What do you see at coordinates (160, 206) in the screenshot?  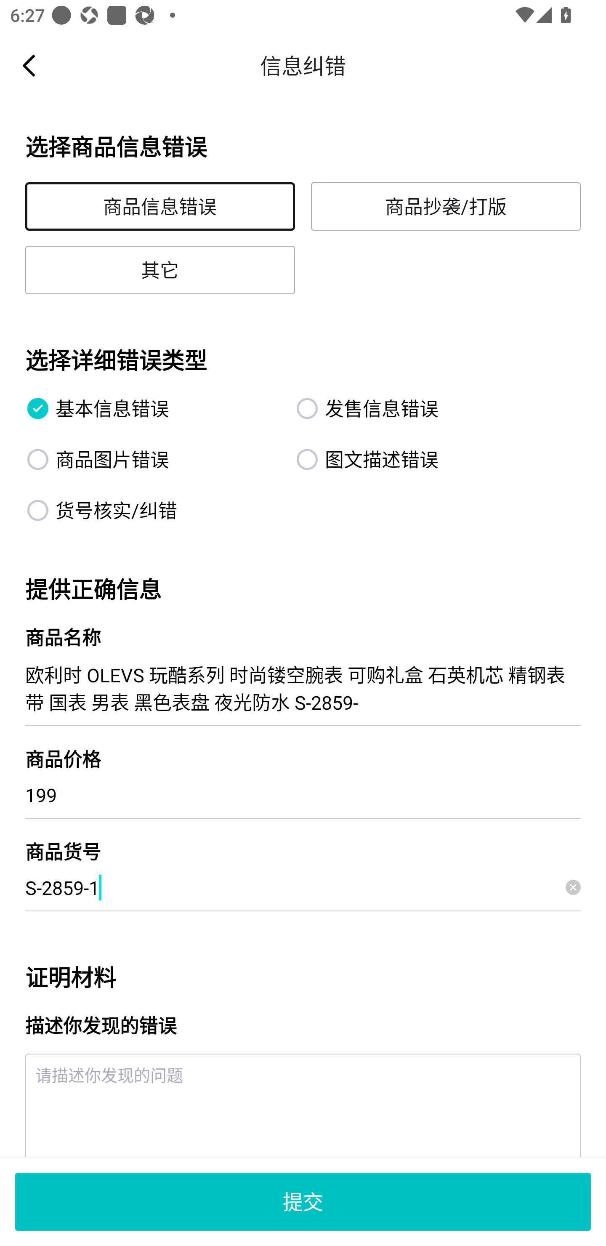 I see `商品信息错误` at bounding box center [160, 206].